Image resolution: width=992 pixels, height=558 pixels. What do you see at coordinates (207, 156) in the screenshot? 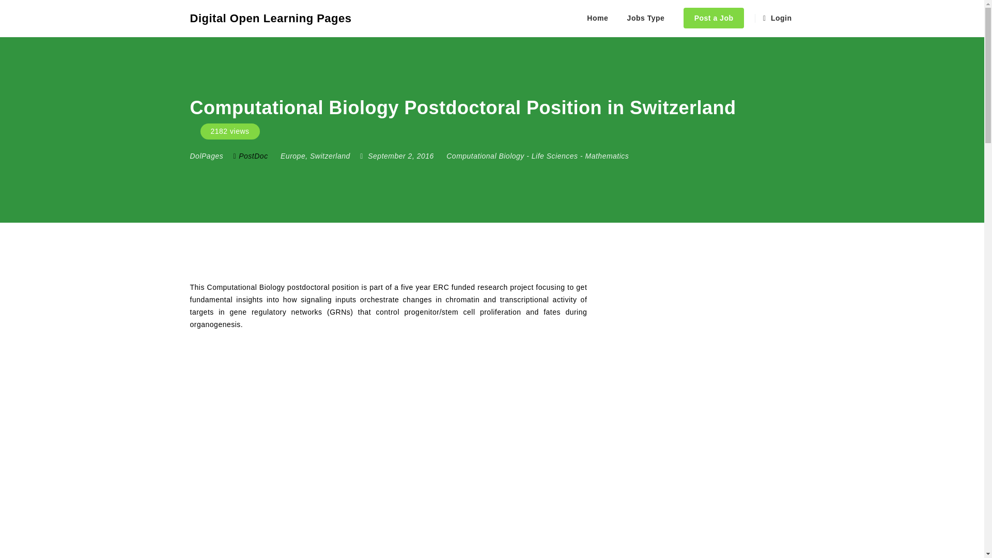
I see `DolPages` at bounding box center [207, 156].